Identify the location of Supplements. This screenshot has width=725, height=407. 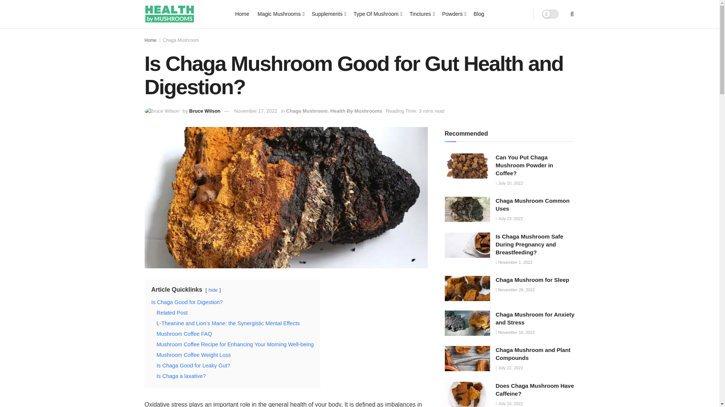
(329, 14).